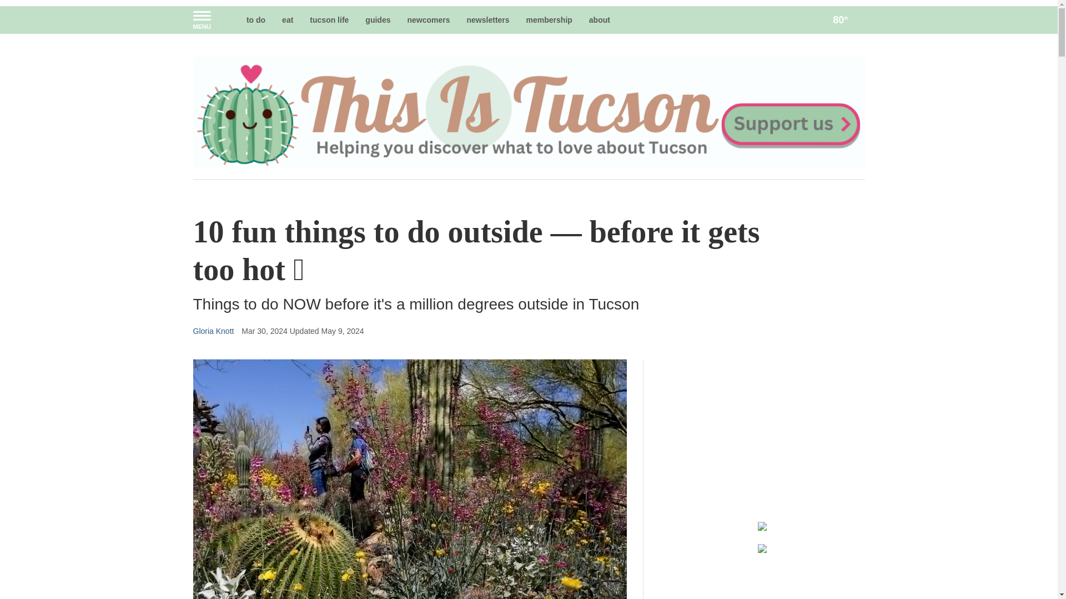  I want to click on MENU, so click(201, 19).